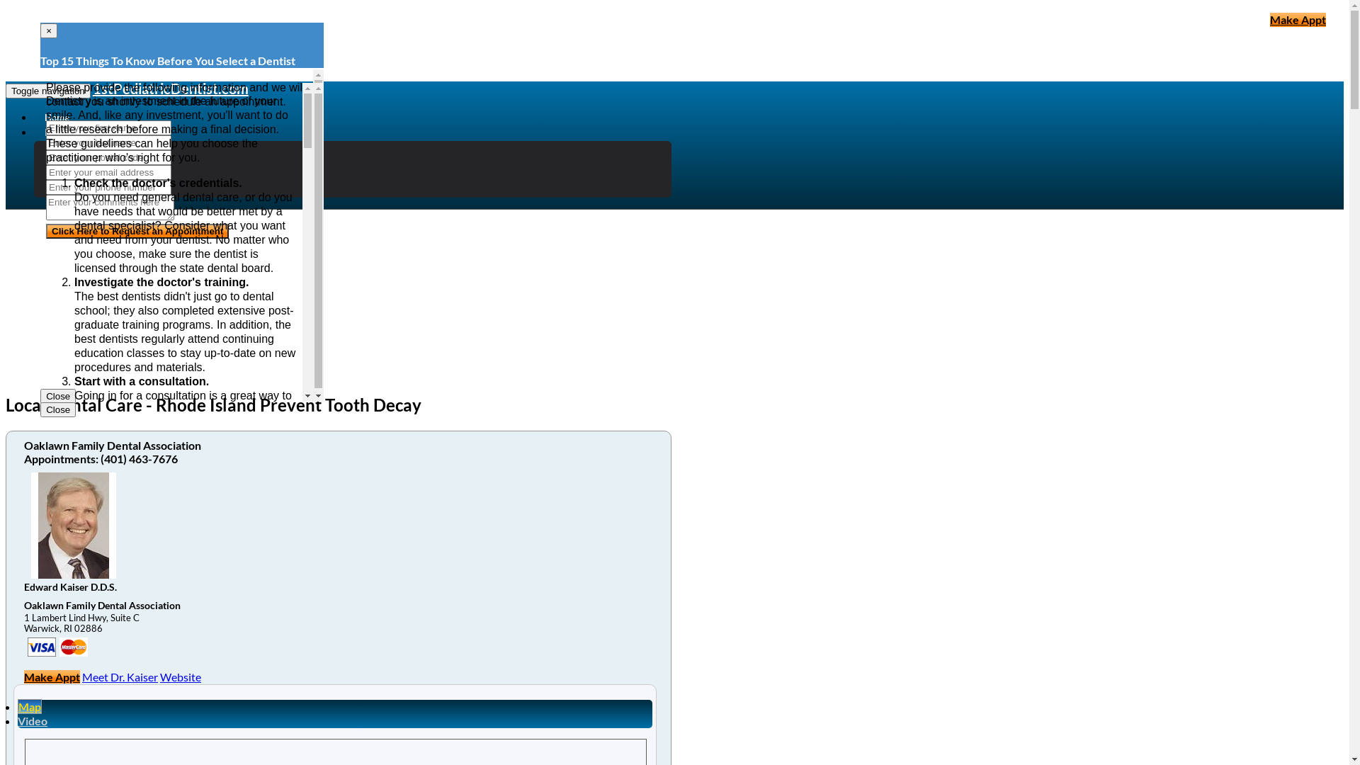  What do you see at coordinates (1298, 20) in the screenshot?
I see `Make Appt` at bounding box center [1298, 20].